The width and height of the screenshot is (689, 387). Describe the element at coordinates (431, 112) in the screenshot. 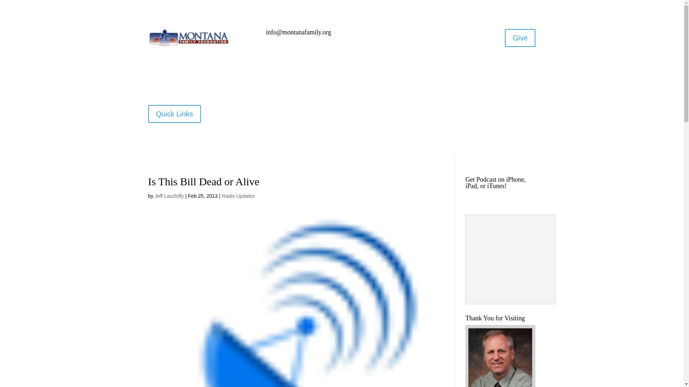

I see `About` at that location.